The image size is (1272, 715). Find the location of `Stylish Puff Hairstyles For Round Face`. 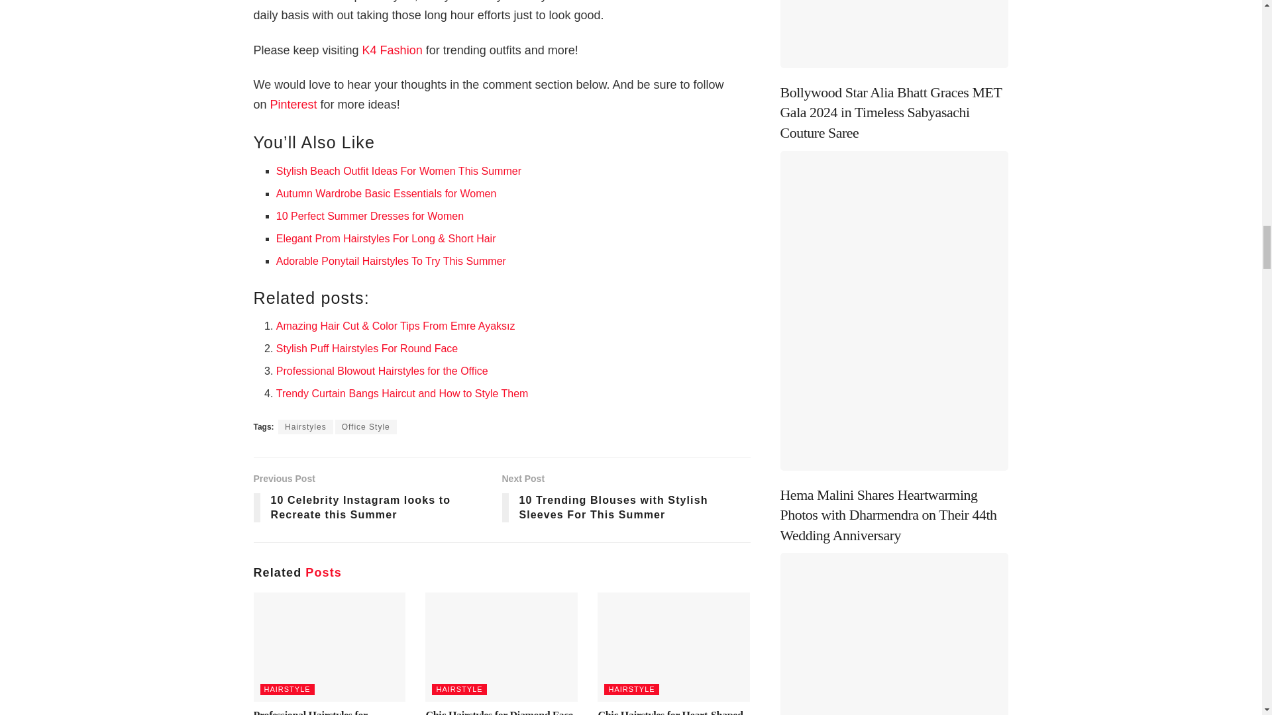

Stylish Puff Hairstyles For Round Face is located at coordinates (367, 348).